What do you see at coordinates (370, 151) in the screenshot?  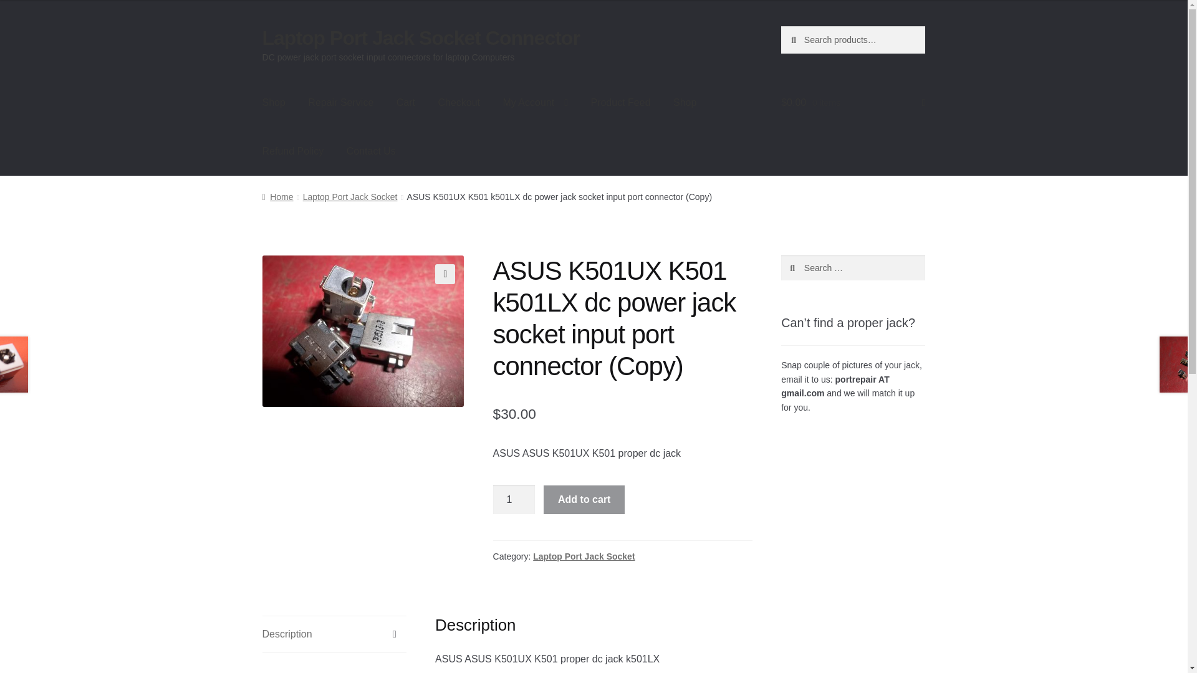 I see `Contact Us` at bounding box center [370, 151].